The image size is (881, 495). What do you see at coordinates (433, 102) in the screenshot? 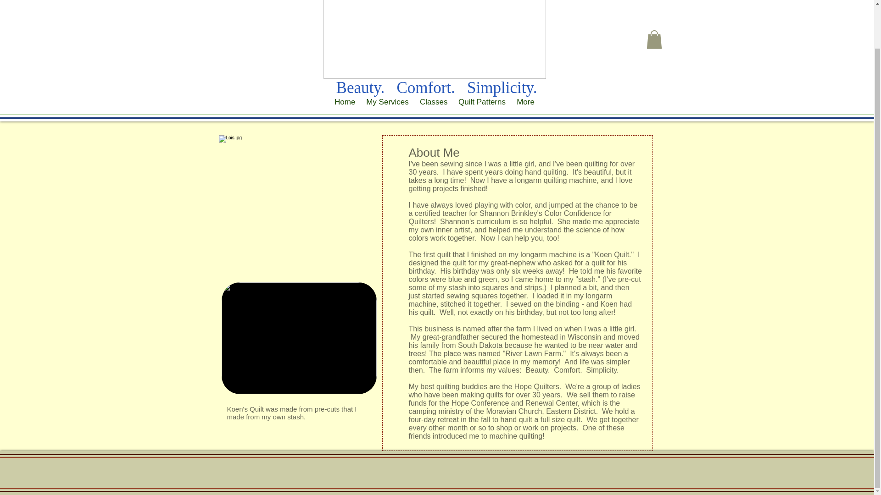
I see `Classes` at bounding box center [433, 102].